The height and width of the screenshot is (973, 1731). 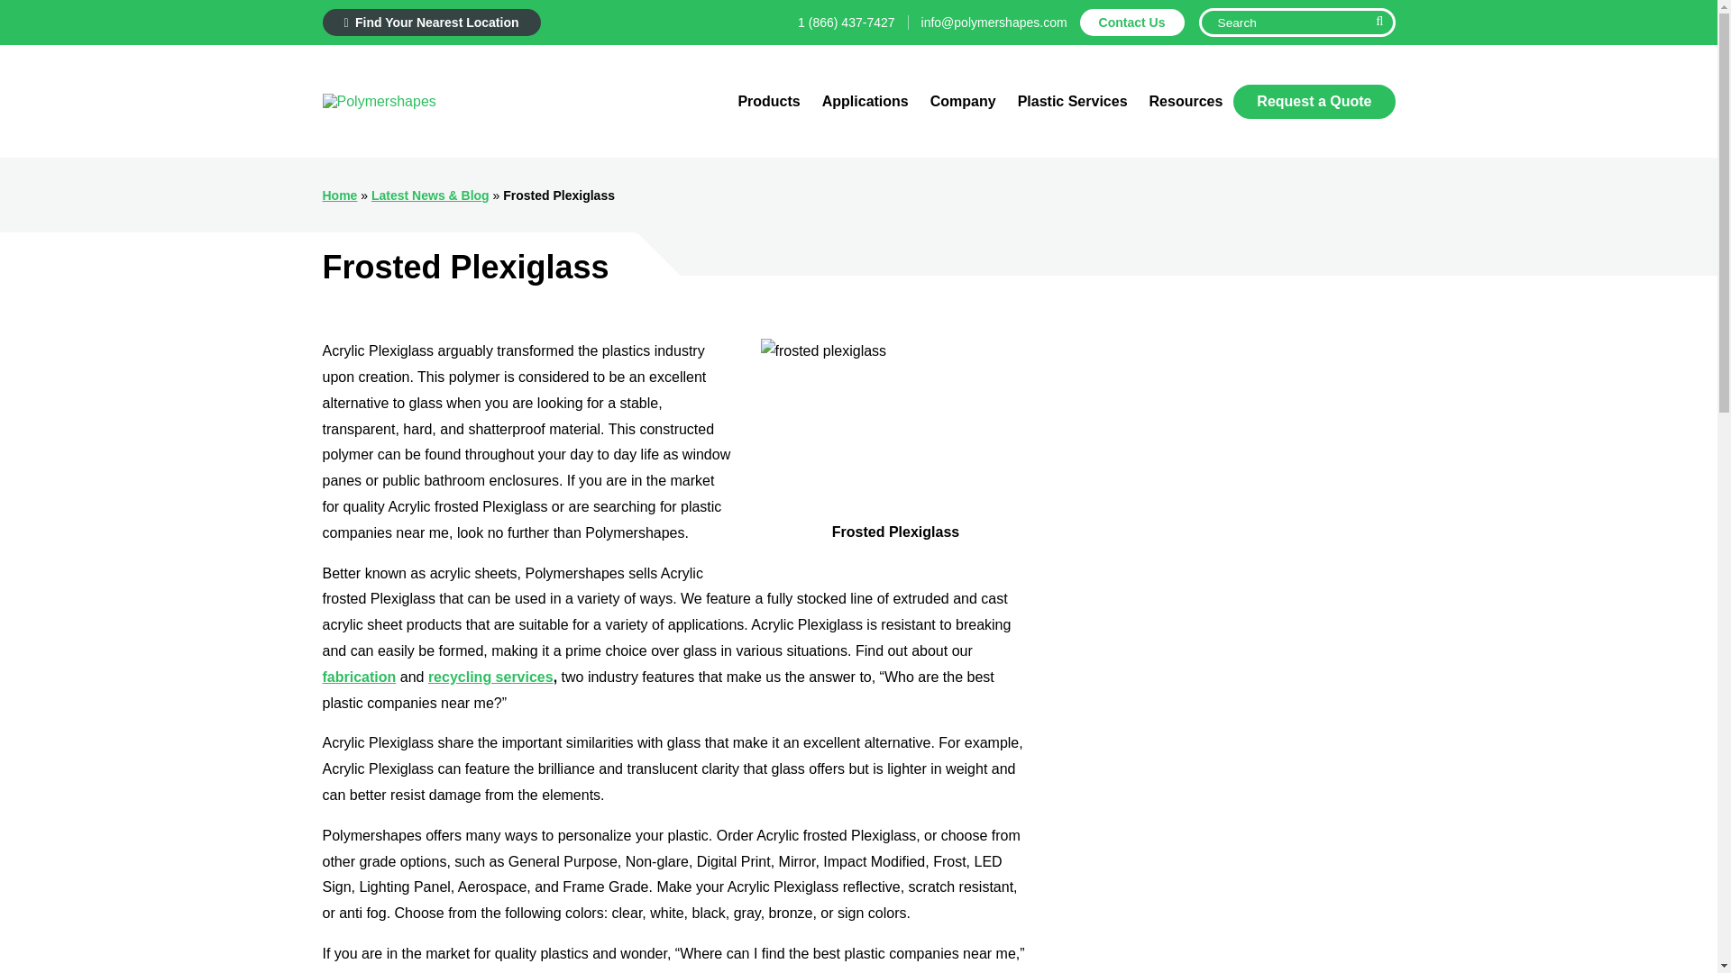 I want to click on Company, so click(x=963, y=101).